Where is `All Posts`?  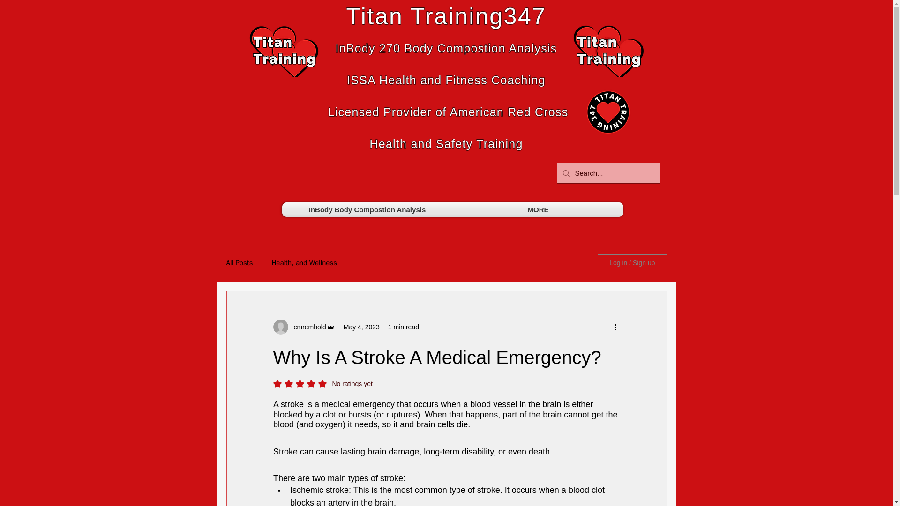
All Posts is located at coordinates (239, 263).